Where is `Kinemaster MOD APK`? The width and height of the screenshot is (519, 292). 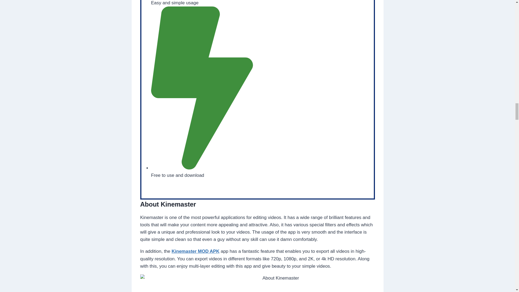 Kinemaster MOD APK is located at coordinates (196, 251).